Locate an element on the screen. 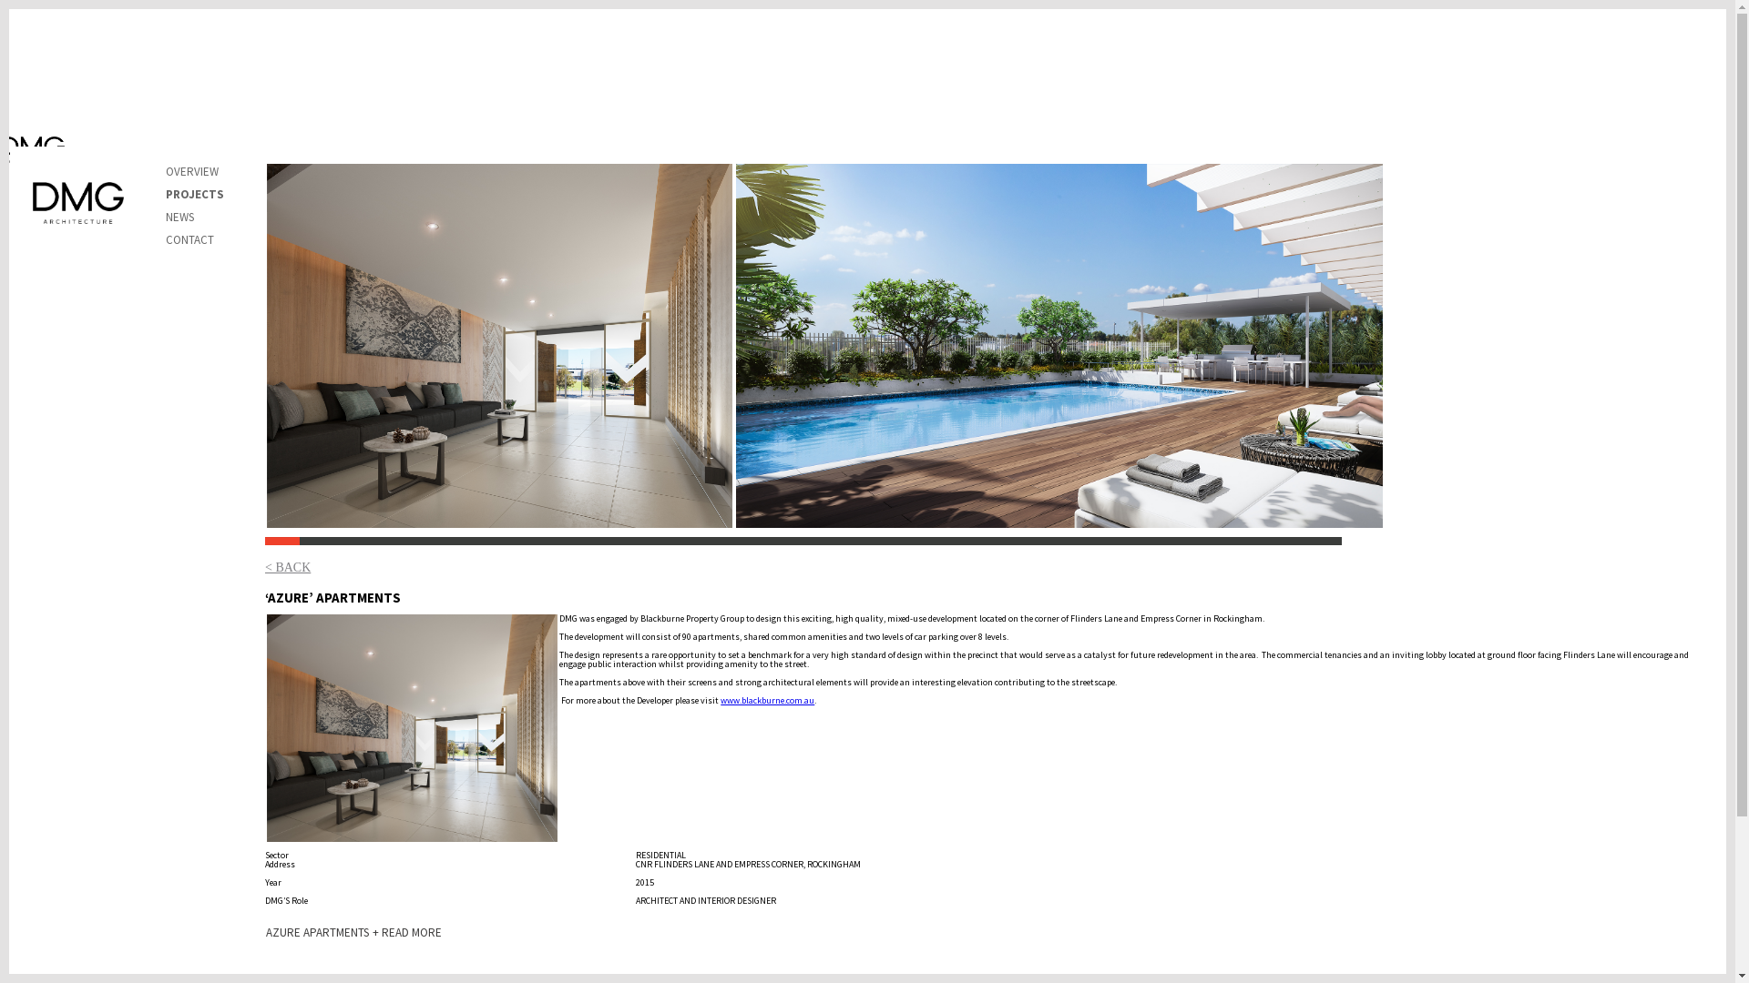 The image size is (1749, 983). www.blackburne.com.au is located at coordinates (767, 701).